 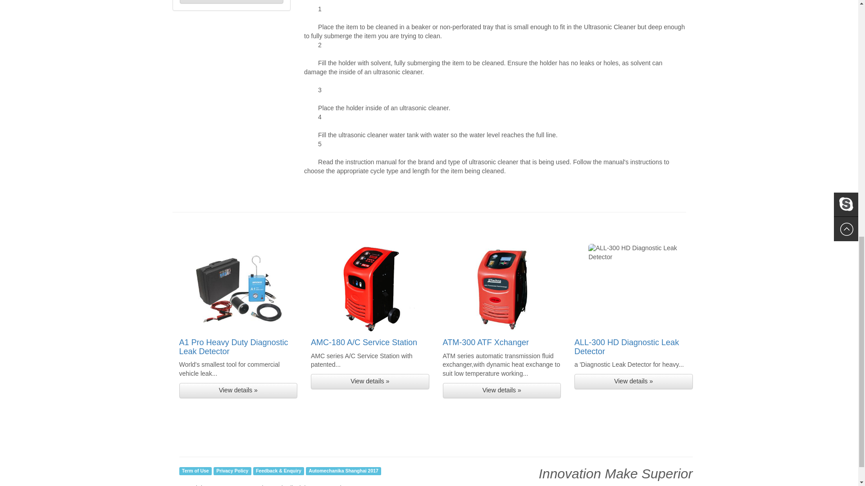 I want to click on Privacy Policy, so click(x=232, y=471).